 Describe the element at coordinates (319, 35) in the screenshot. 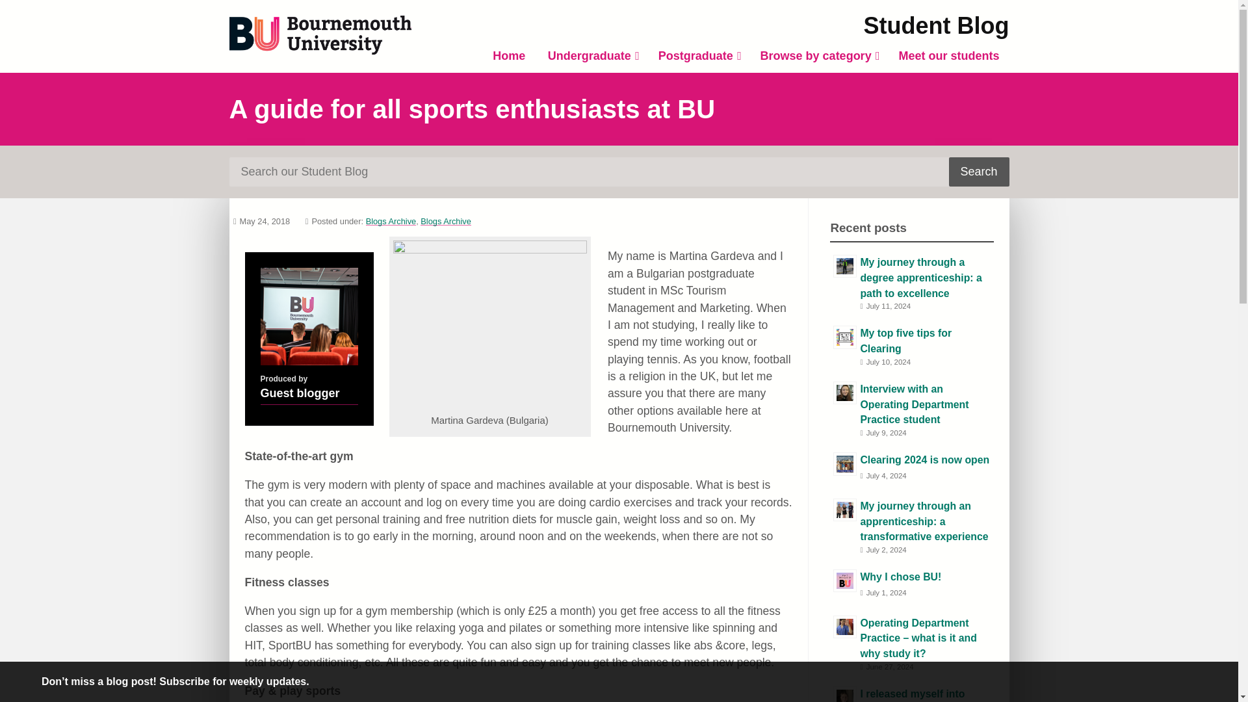

I see `Bournemouth University home page` at that location.